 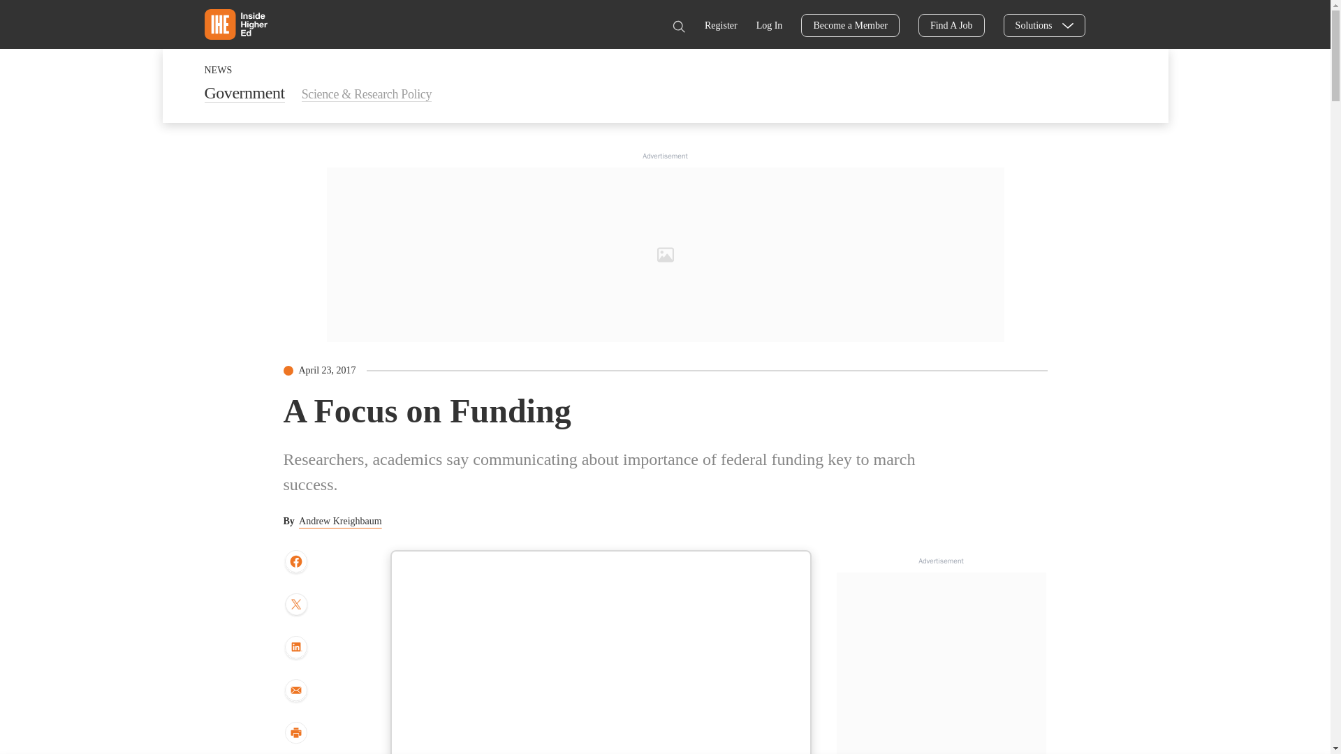 What do you see at coordinates (235, 24) in the screenshot?
I see `Home` at bounding box center [235, 24].